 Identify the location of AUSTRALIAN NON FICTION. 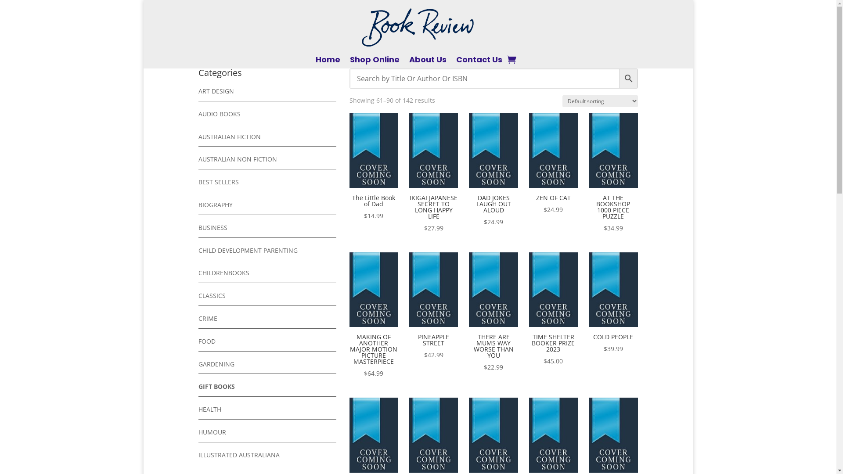
(238, 159).